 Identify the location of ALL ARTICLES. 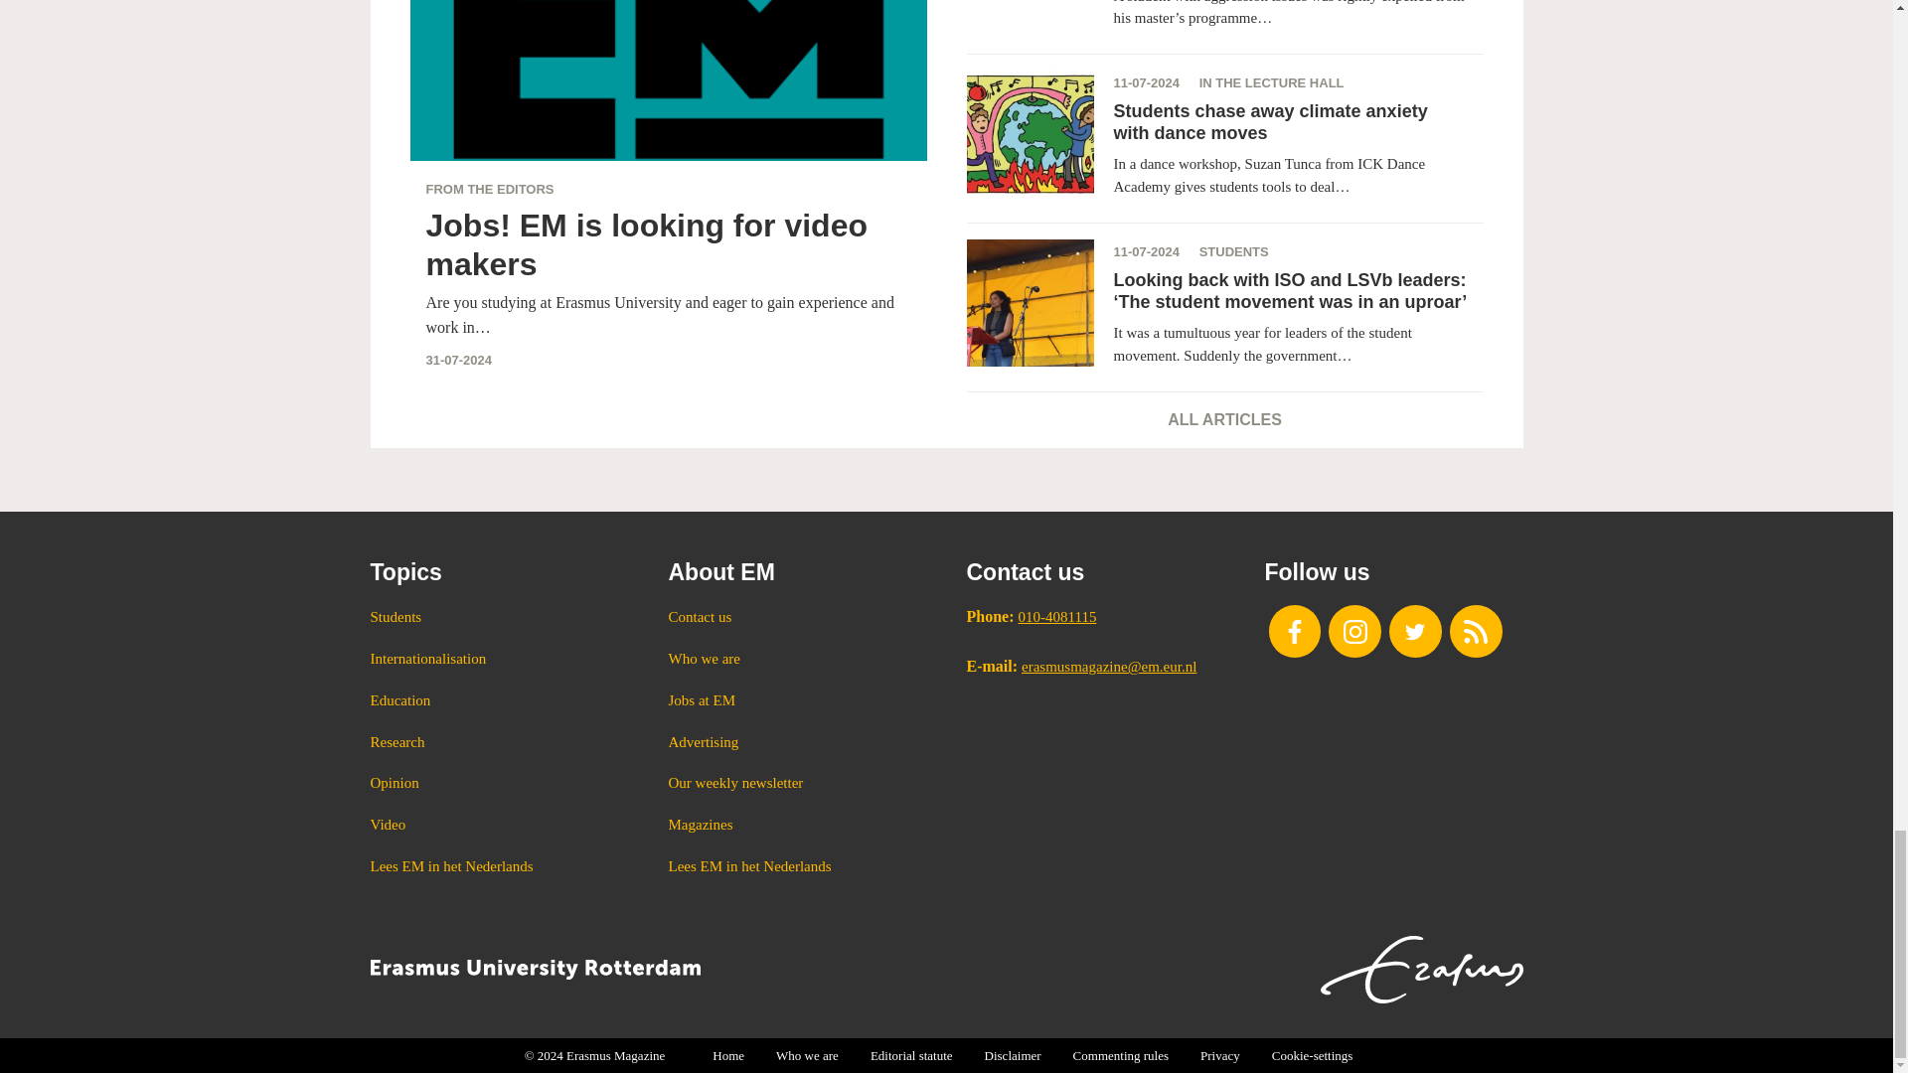
(1224, 419).